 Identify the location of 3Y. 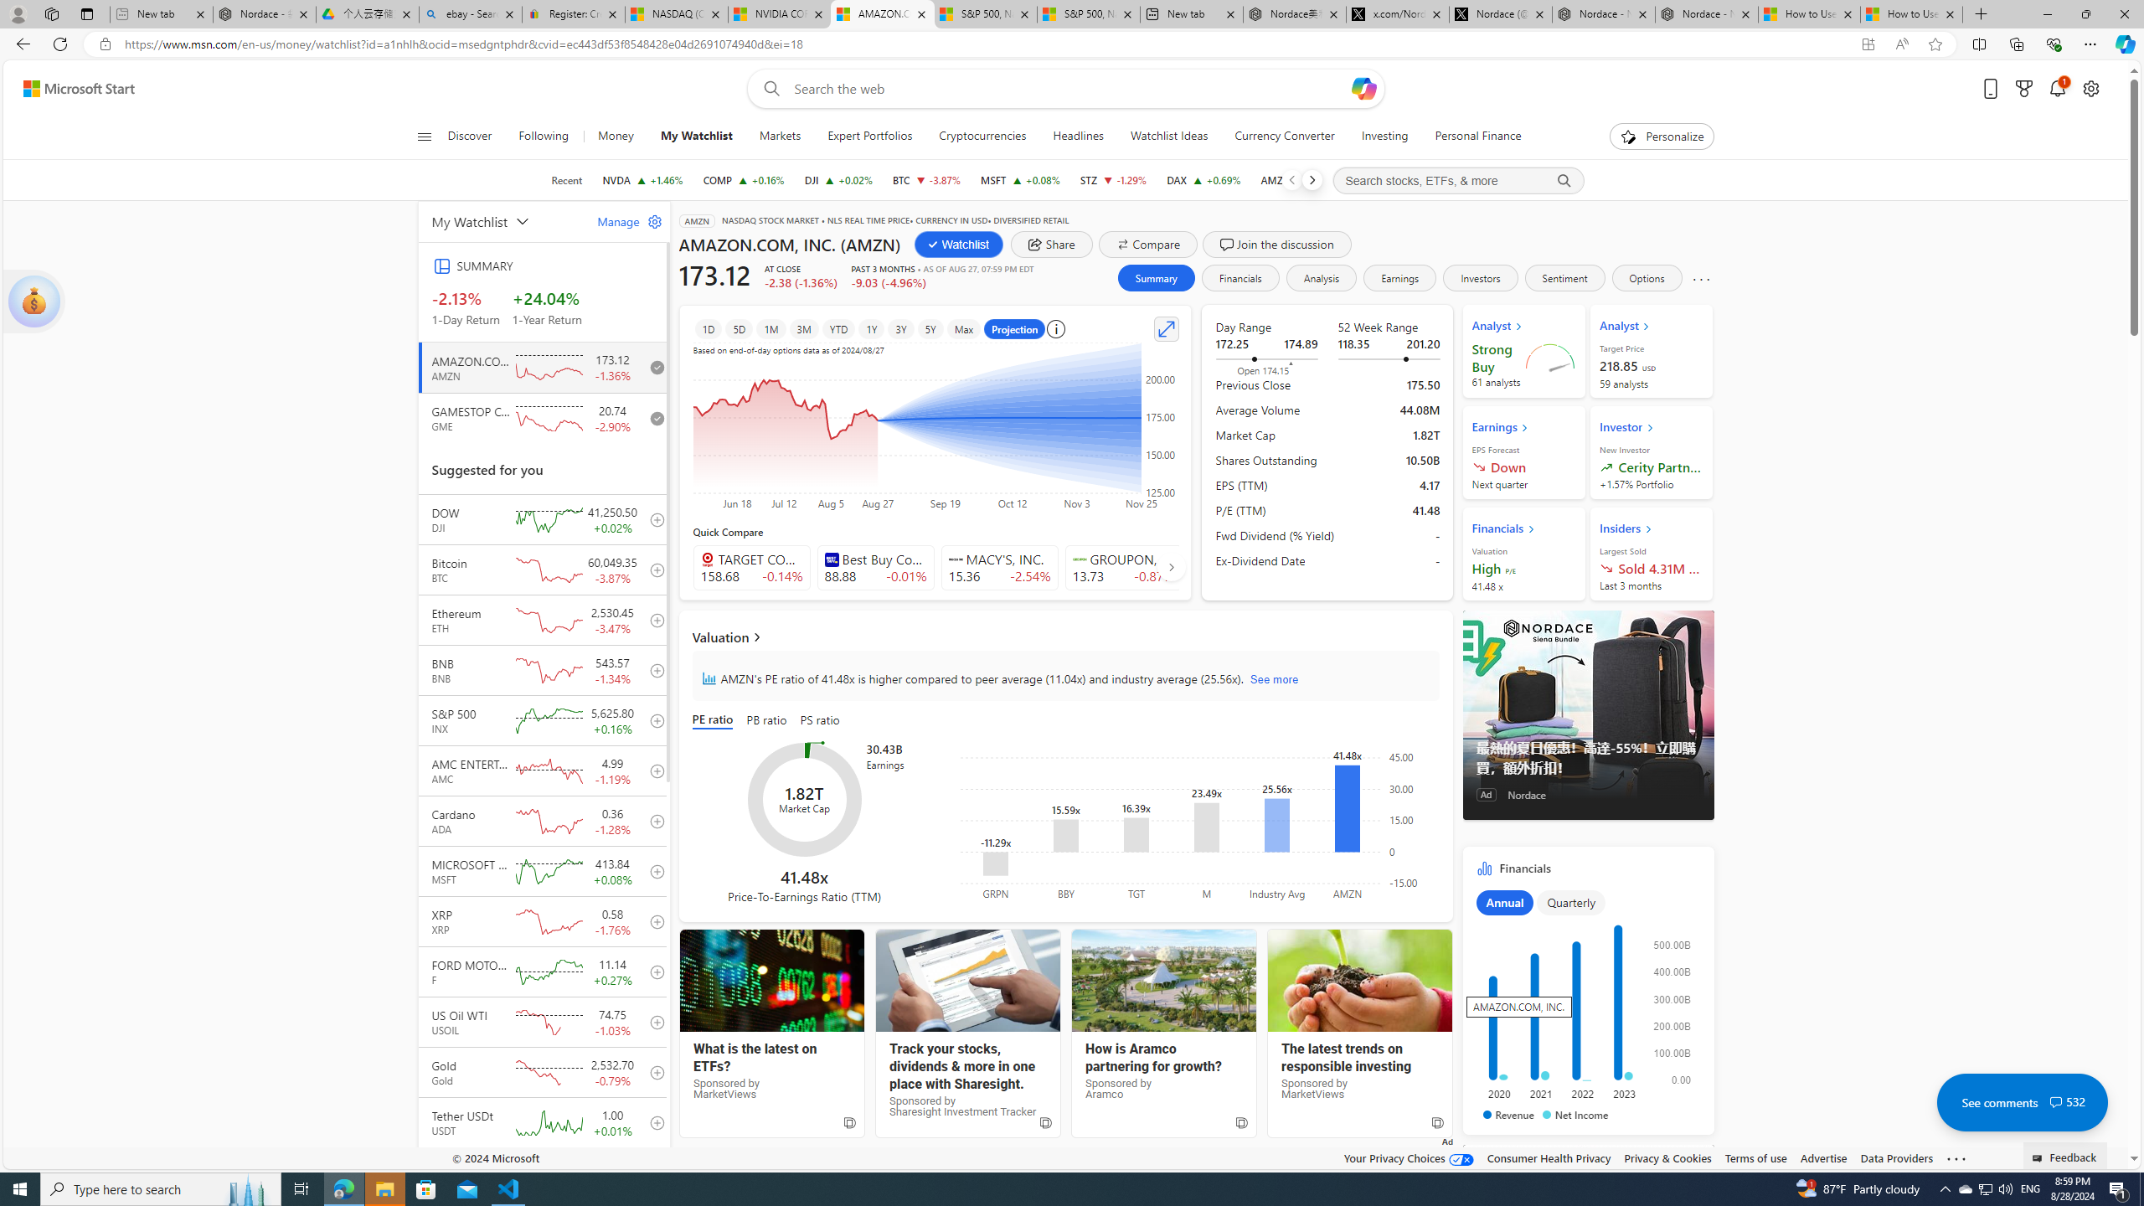
(901, 328).